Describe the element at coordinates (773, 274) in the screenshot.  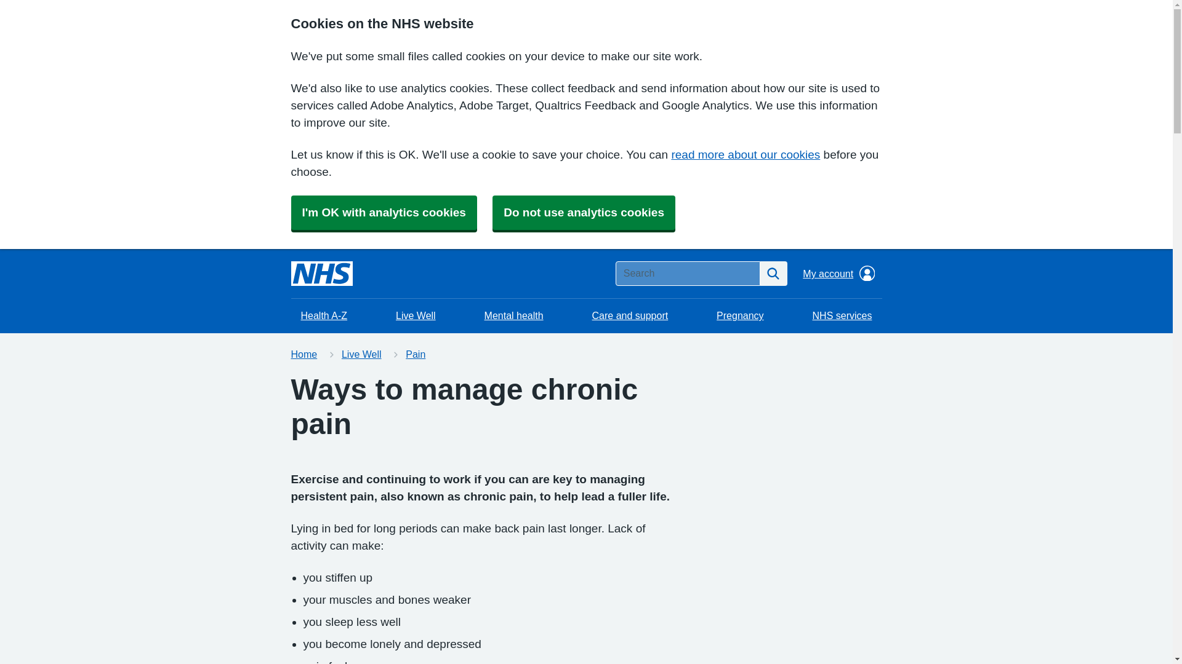
I see `Search` at that location.